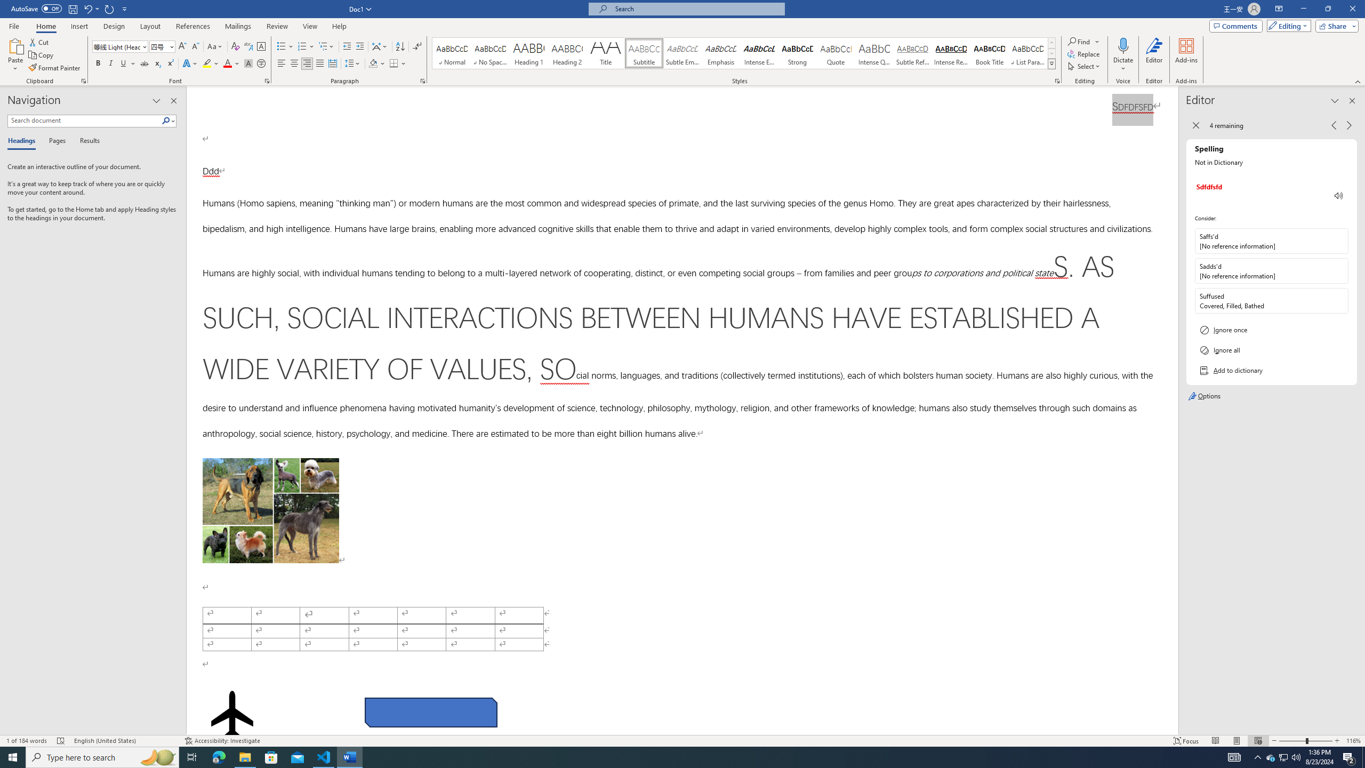  What do you see at coordinates (696, 9) in the screenshot?
I see `Microsoft search` at bounding box center [696, 9].